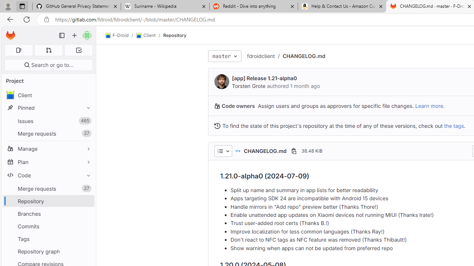 This screenshot has width=474, height=266. I want to click on Suriname - Wikipedia, so click(165, 7).